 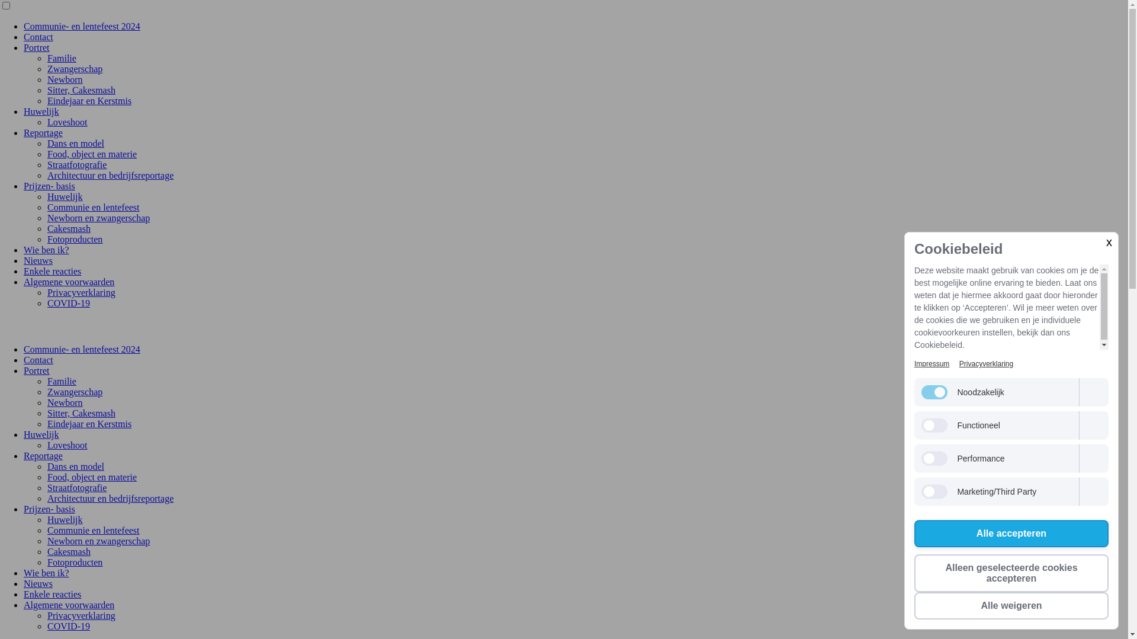 I want to click on Communie en lentefeest, so click(x=94, y=530).